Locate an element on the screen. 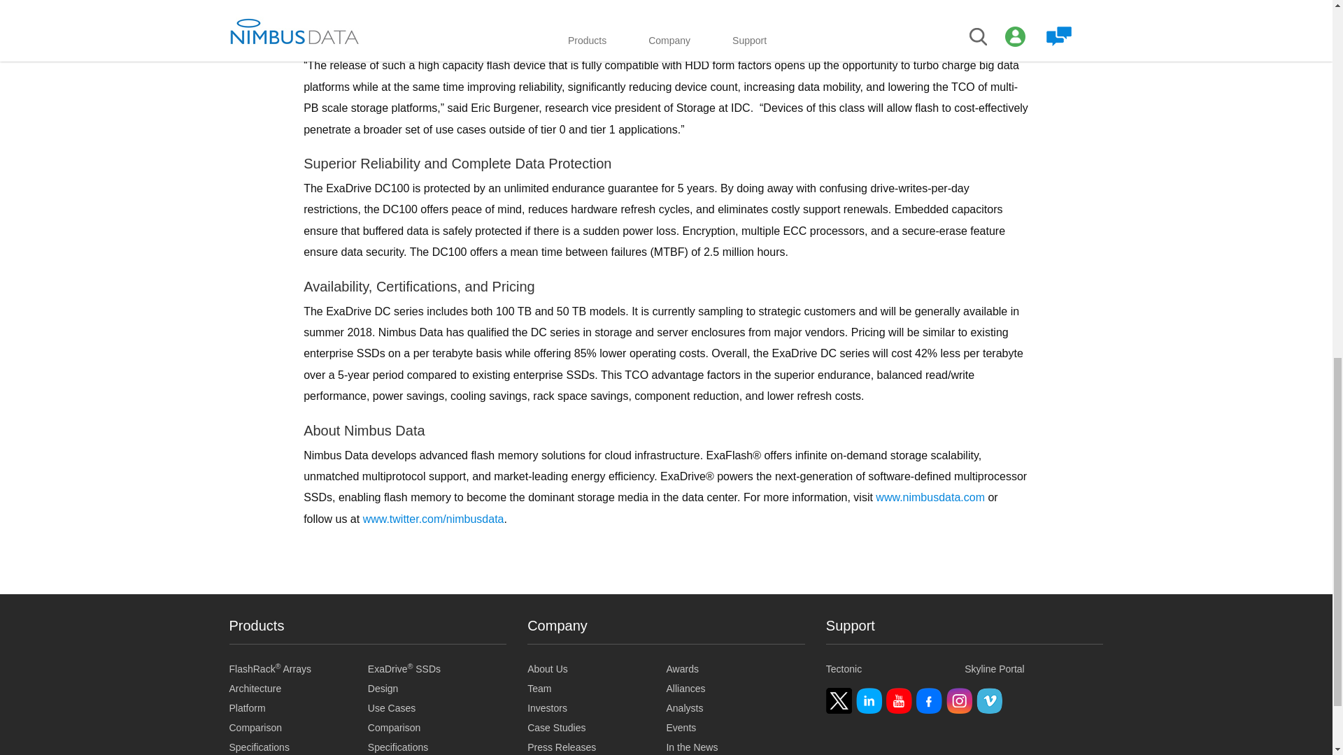  Design is located at coordinates (436, 689).